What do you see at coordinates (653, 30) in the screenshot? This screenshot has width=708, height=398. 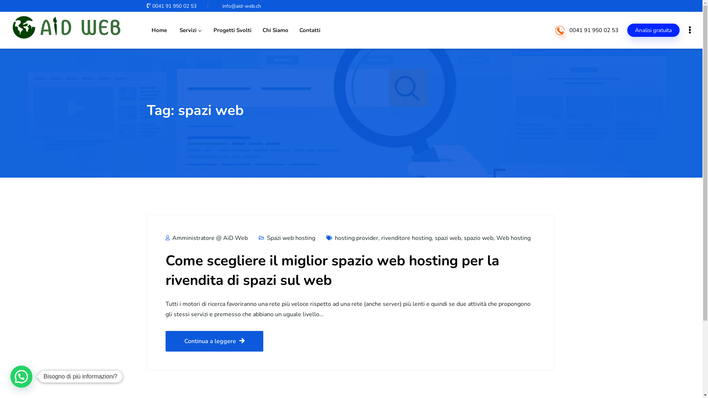 I see `Analisi gratuita` at bounding box center [653, 30].